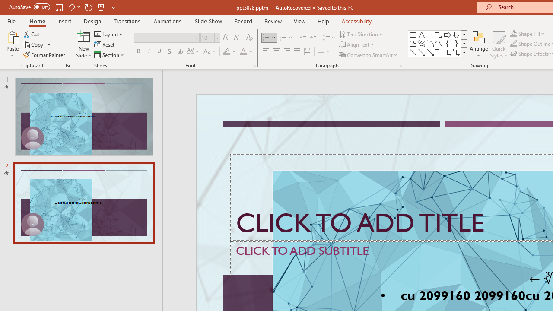 This screenshot has width=553, height=311. Describe the element at coordinates (210, 38) in the screenshot. I see `Font Size` at that location.